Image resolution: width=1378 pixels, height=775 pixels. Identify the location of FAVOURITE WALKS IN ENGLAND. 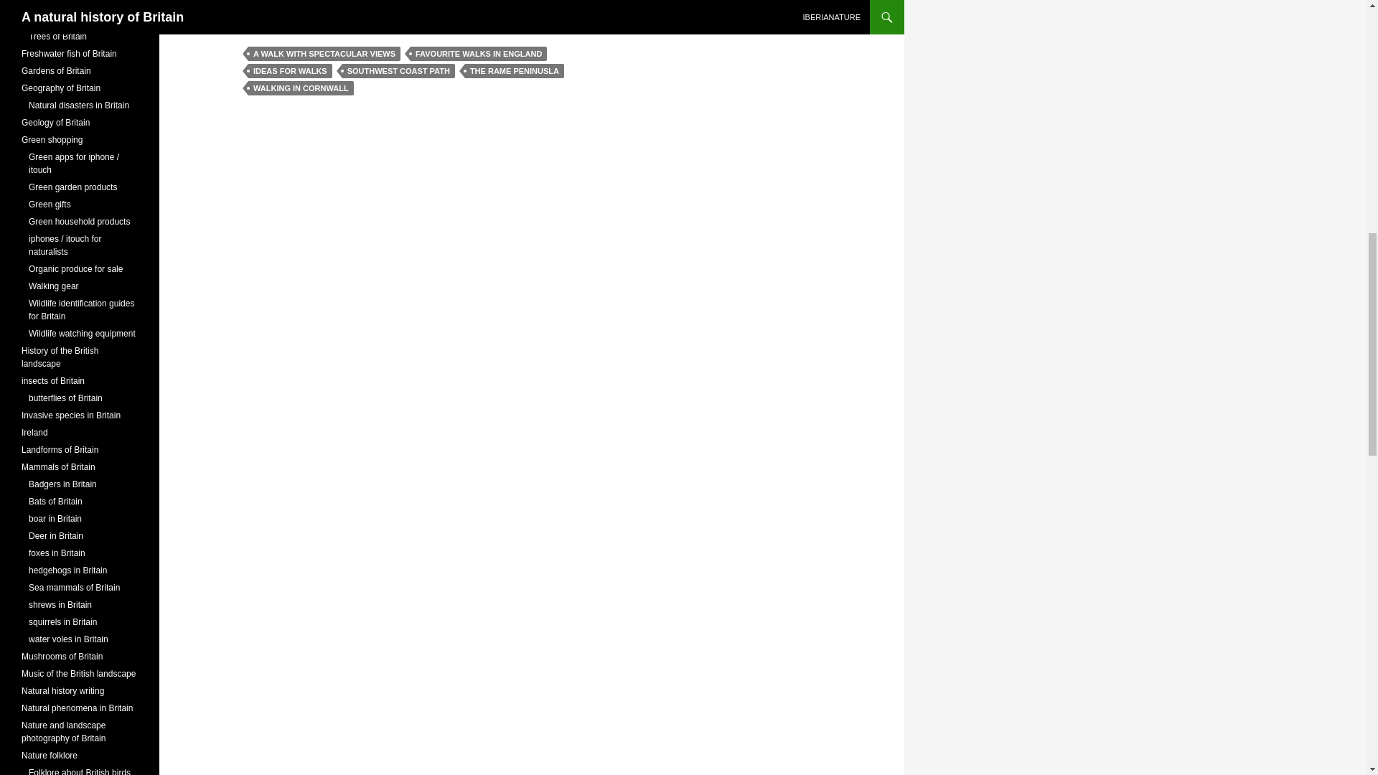
(479, 53).